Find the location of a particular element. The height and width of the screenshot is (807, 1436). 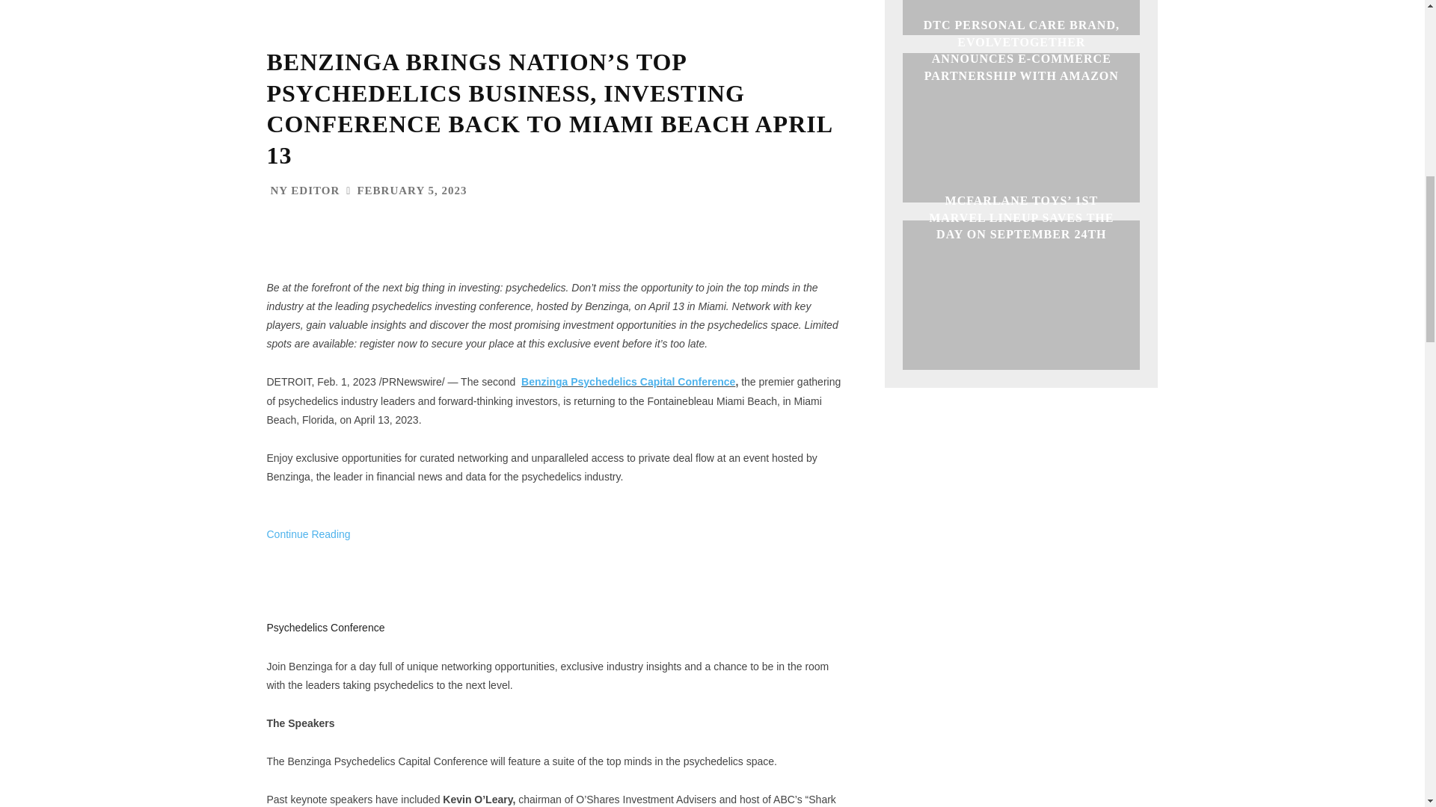

Benzinga Psychedelics Capital Conference is located at coordinates (628, 382).